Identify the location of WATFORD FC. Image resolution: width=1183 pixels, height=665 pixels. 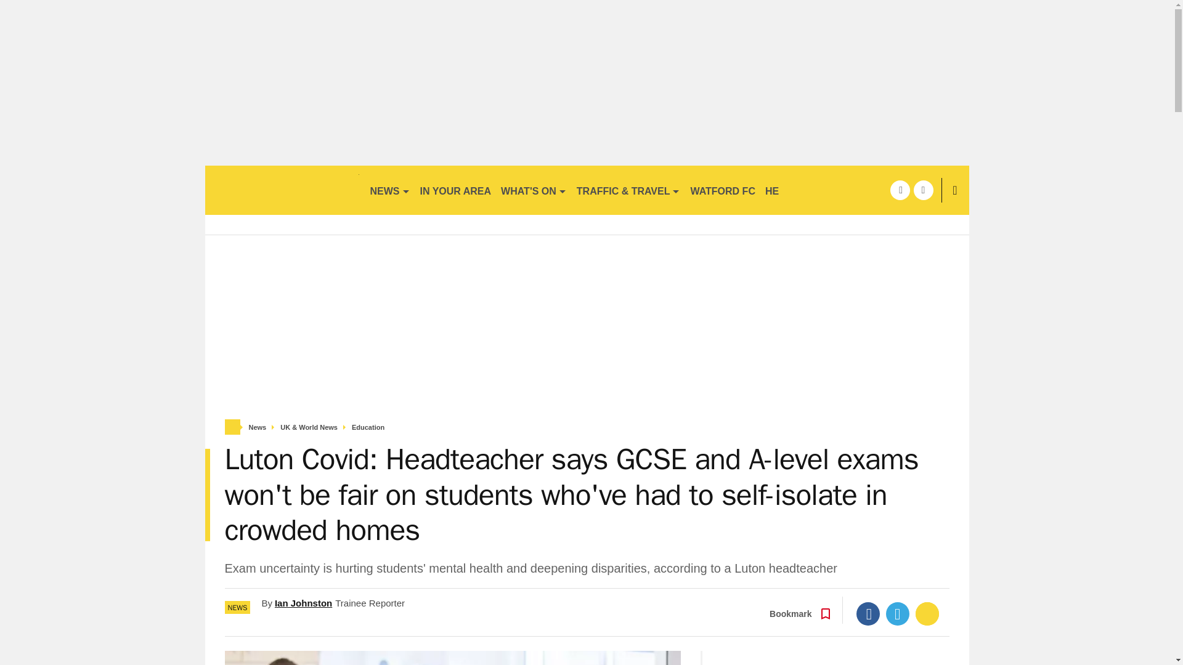
(722, 190).